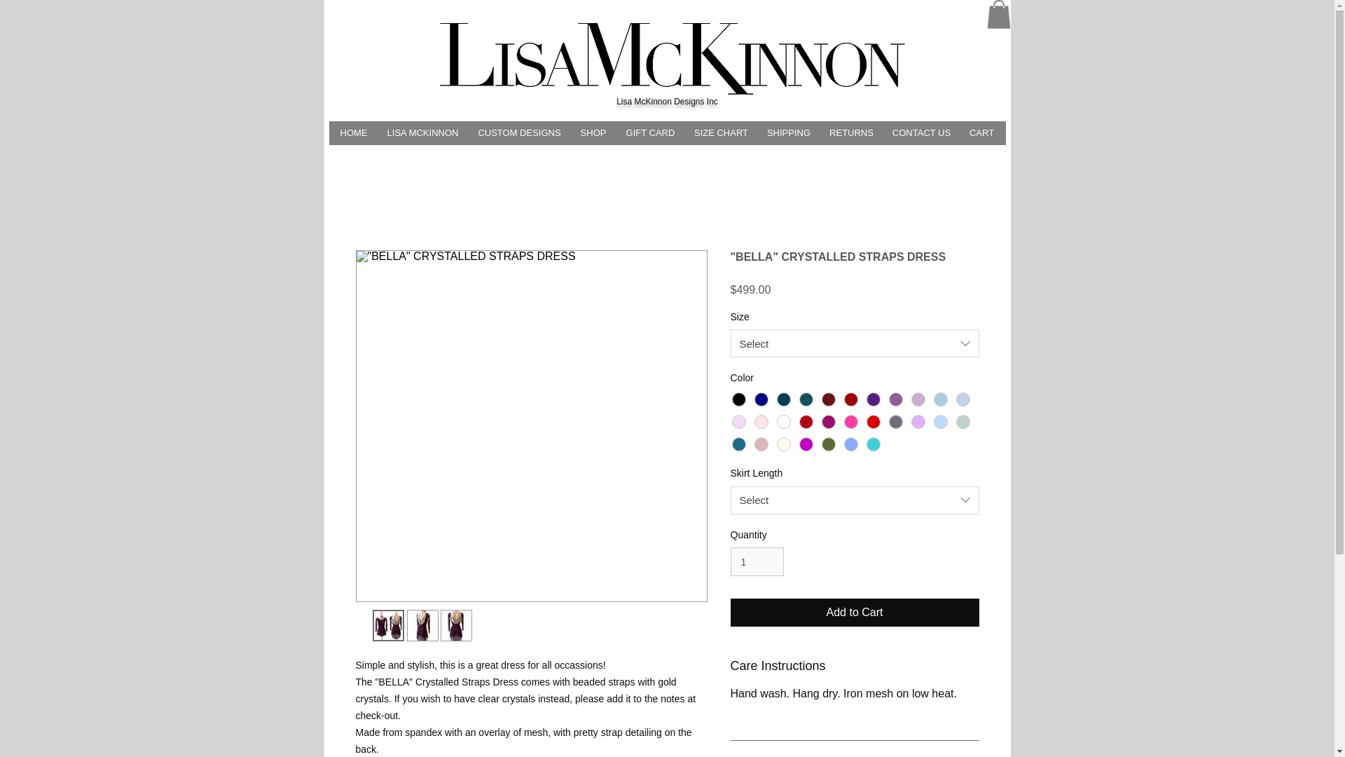  Describe the element at coordinates (981, 133) in the screenshot. I see `CART` at that location.